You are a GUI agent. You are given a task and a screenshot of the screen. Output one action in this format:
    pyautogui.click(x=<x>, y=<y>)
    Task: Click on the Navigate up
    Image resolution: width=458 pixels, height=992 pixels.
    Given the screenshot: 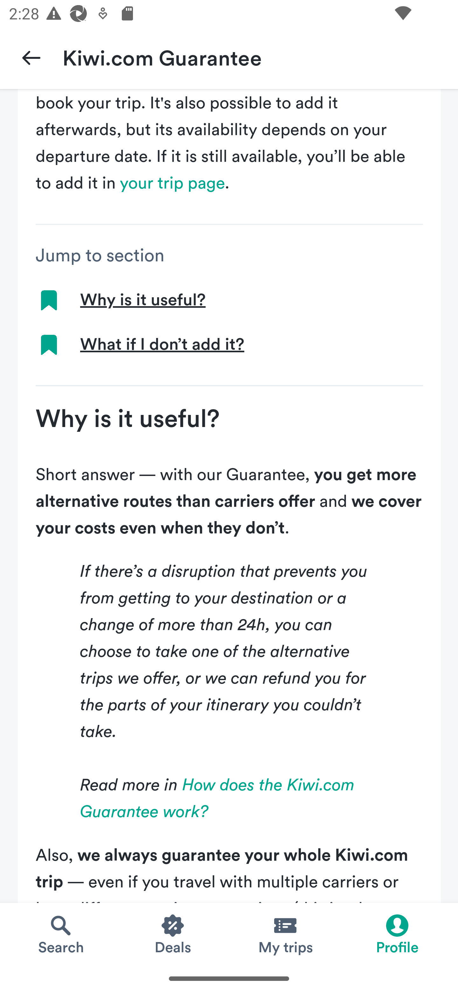 What is the action you would take?
    pyautogui.click(x=31, y=57)
    